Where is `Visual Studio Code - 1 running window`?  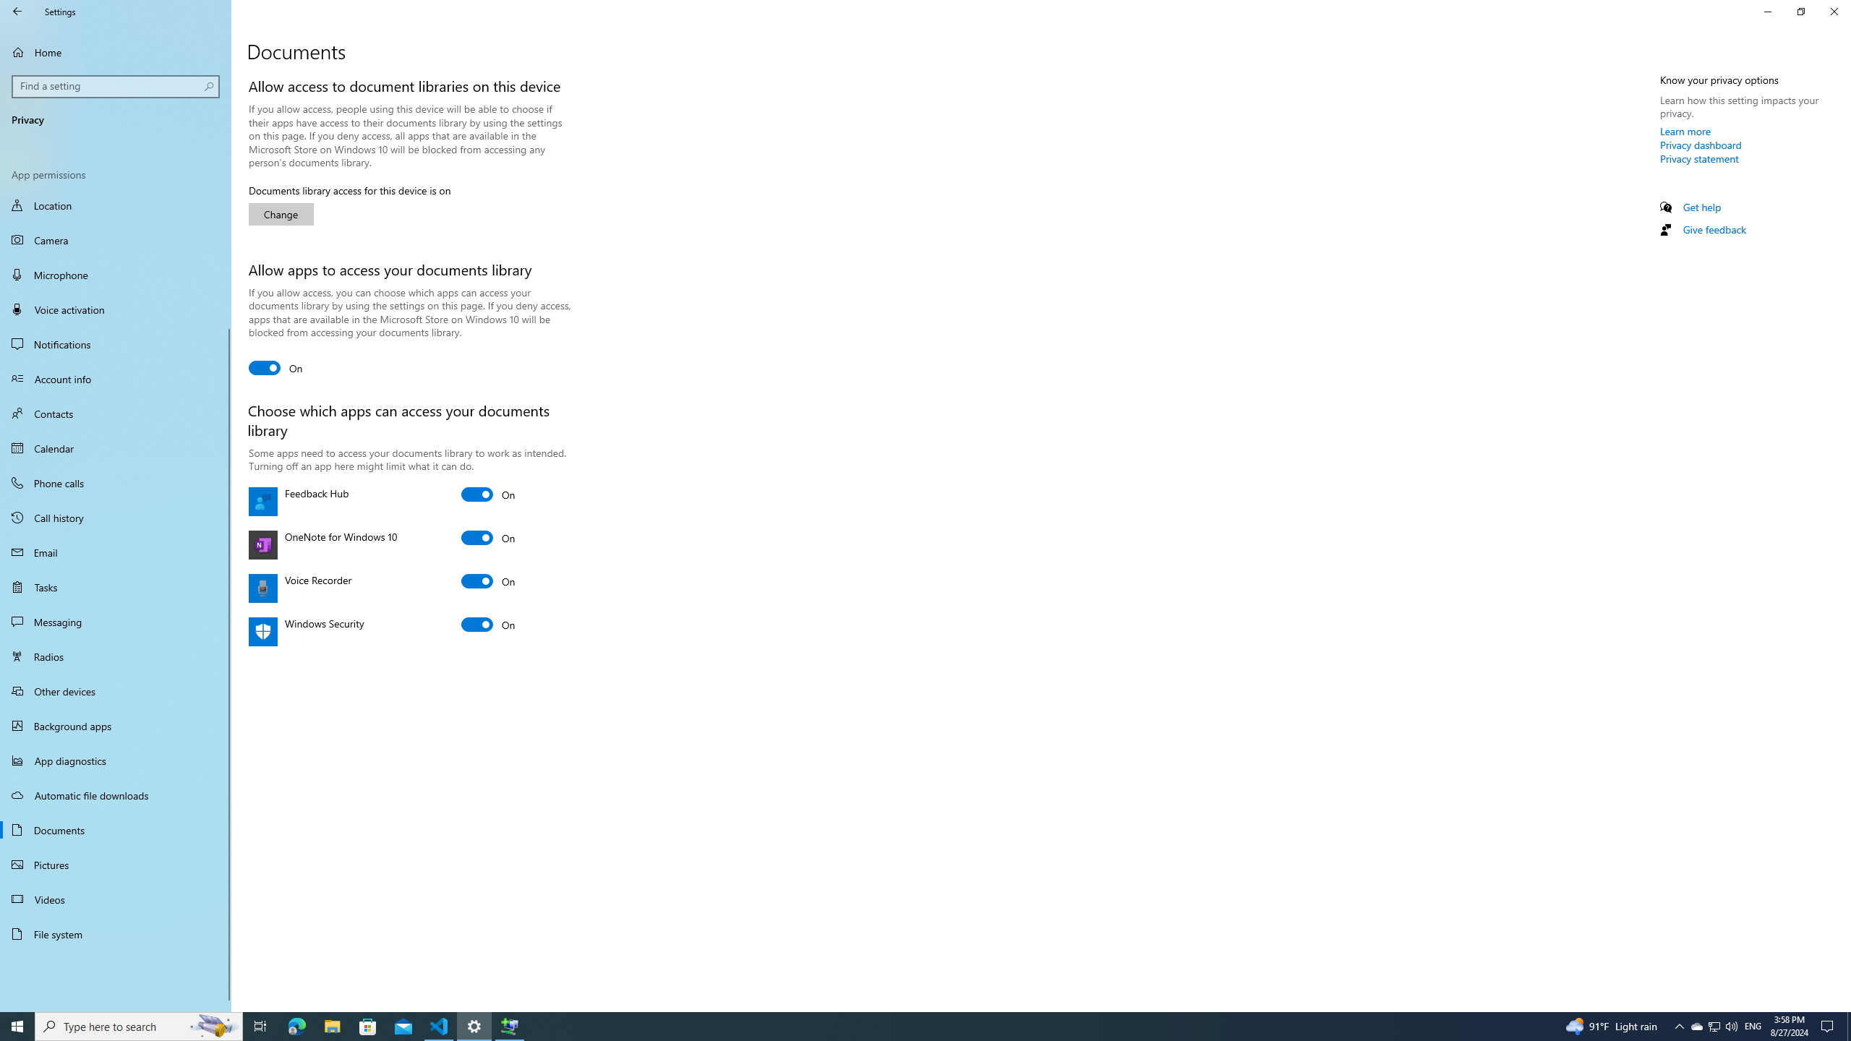
Visual Studio Code - 1 running window is located at coordinates (440, 1027).